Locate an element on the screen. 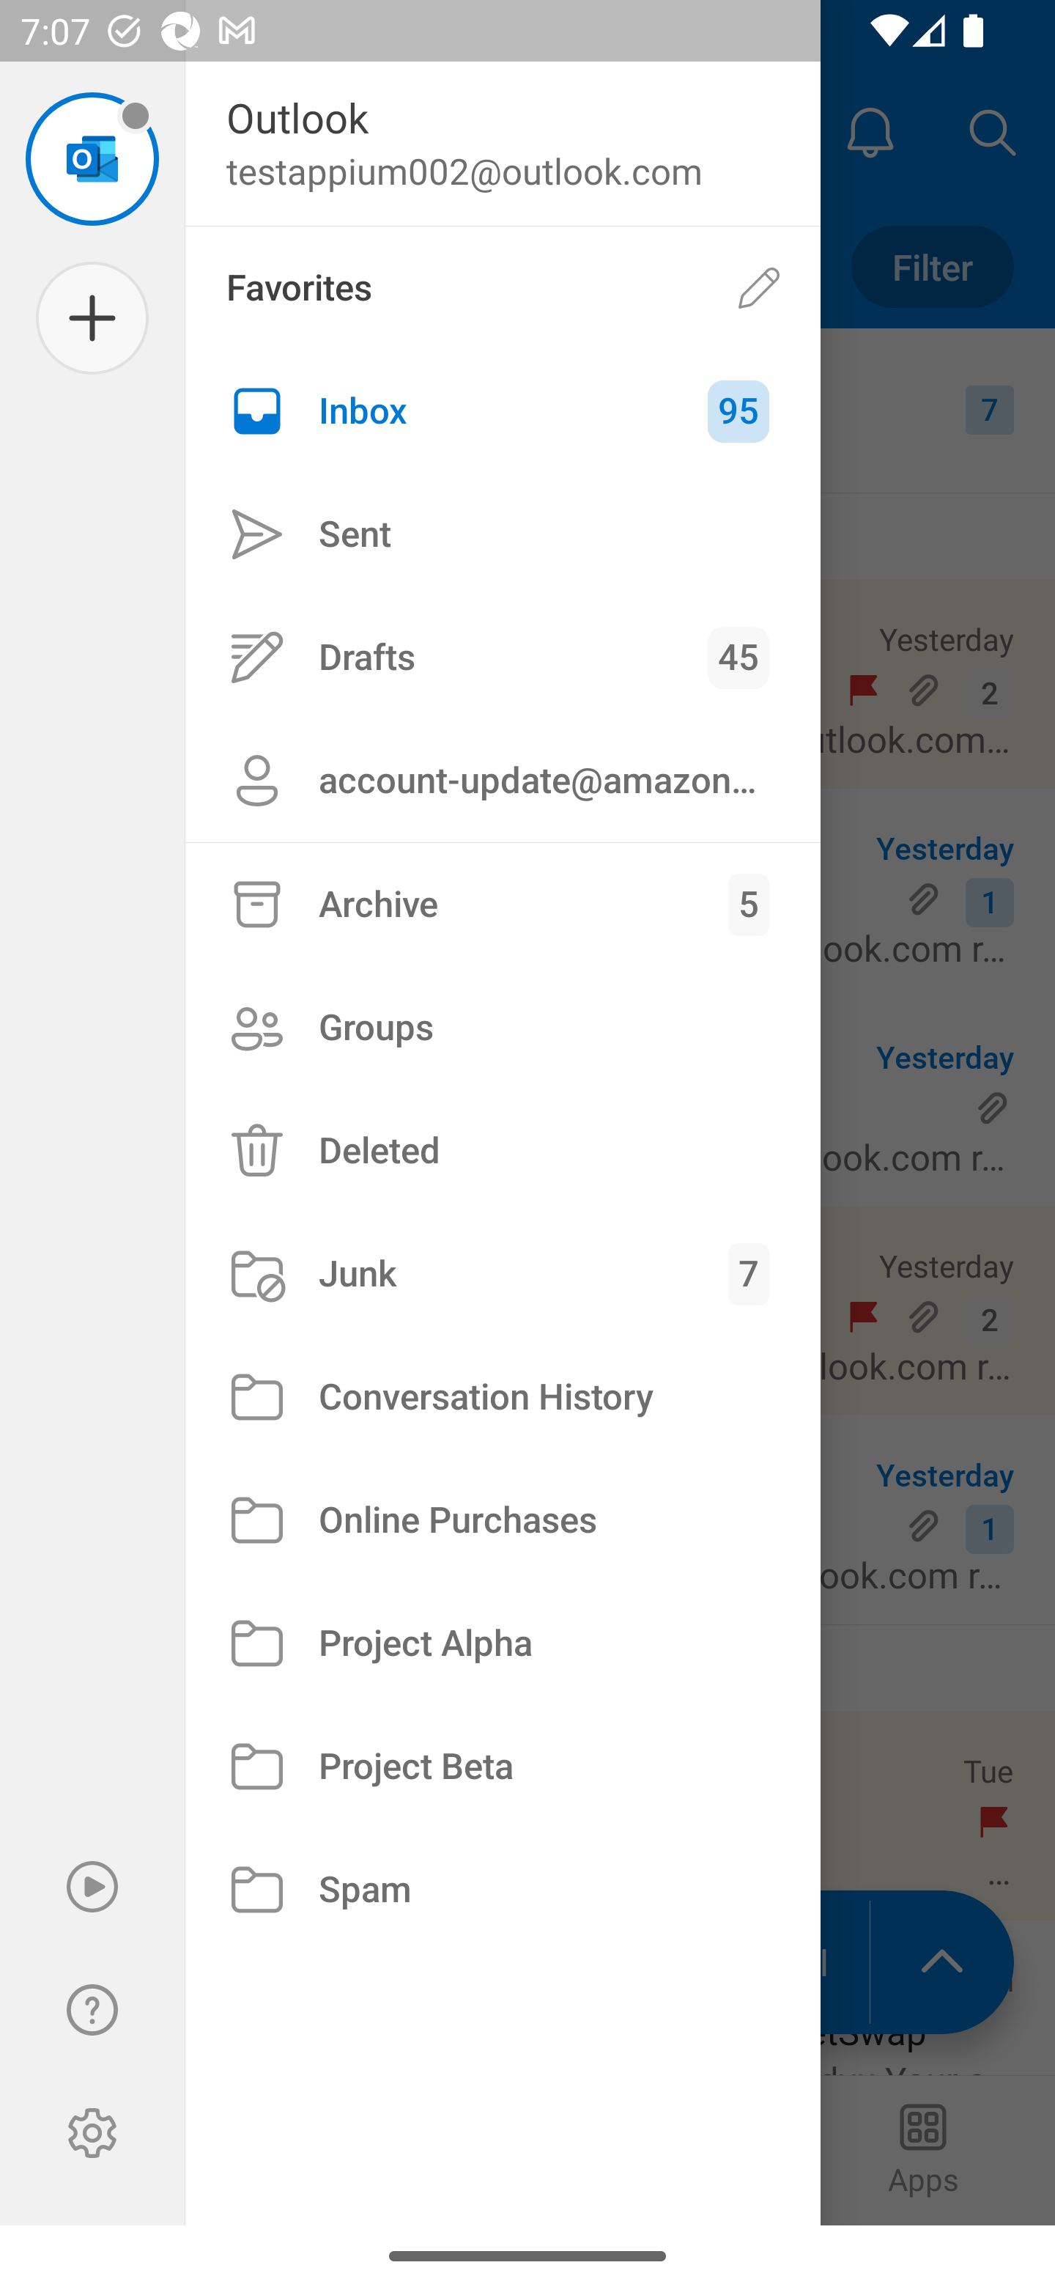 The width and height of the screenshot is (1055, 2287). Sent is located at coordinates (503, 535).